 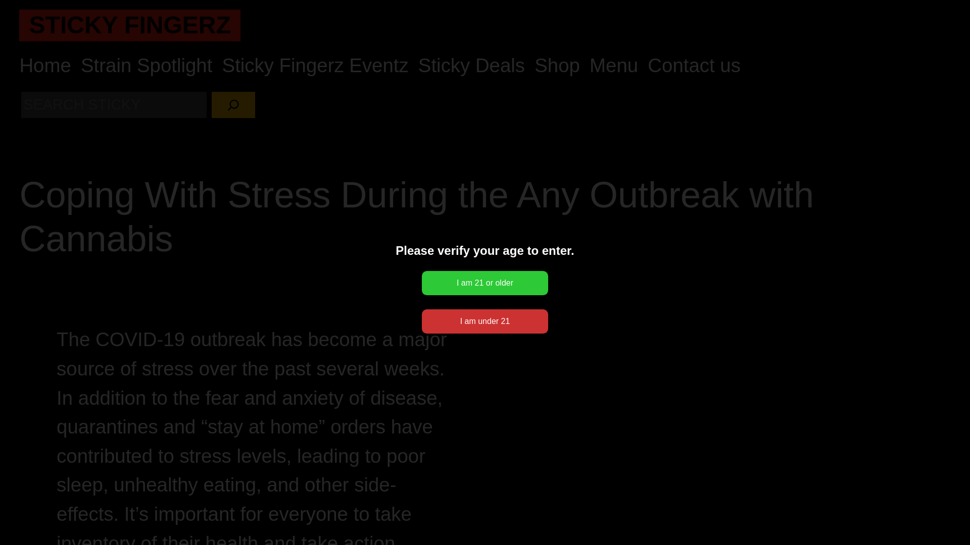 I want to click on Sticky Deals, so click(x=471, y=66).